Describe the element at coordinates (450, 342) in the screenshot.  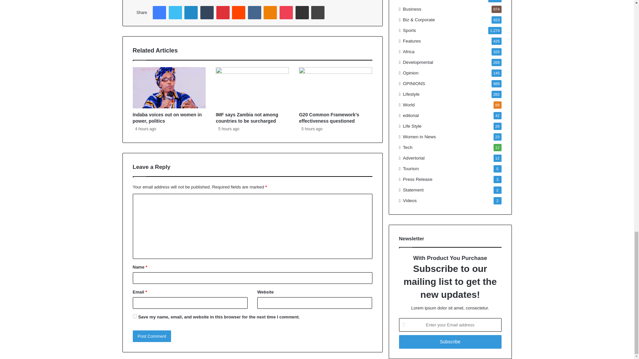
I see `Subscribe` at that location.